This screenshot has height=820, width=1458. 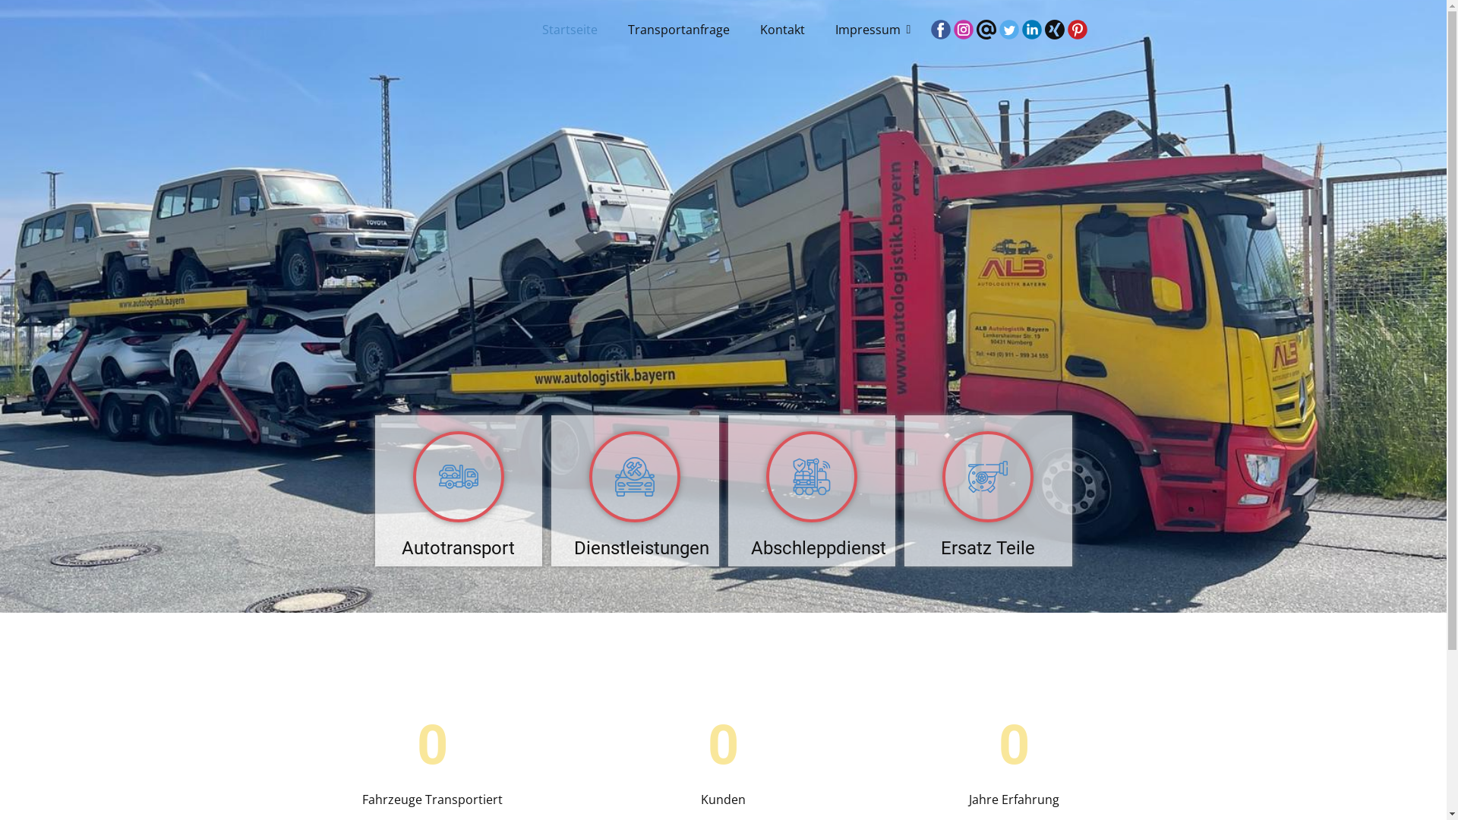 What do you see at coordinates (782, 30) in the screenshot?
I see `Kontakt` at bounding box center [782, 30].